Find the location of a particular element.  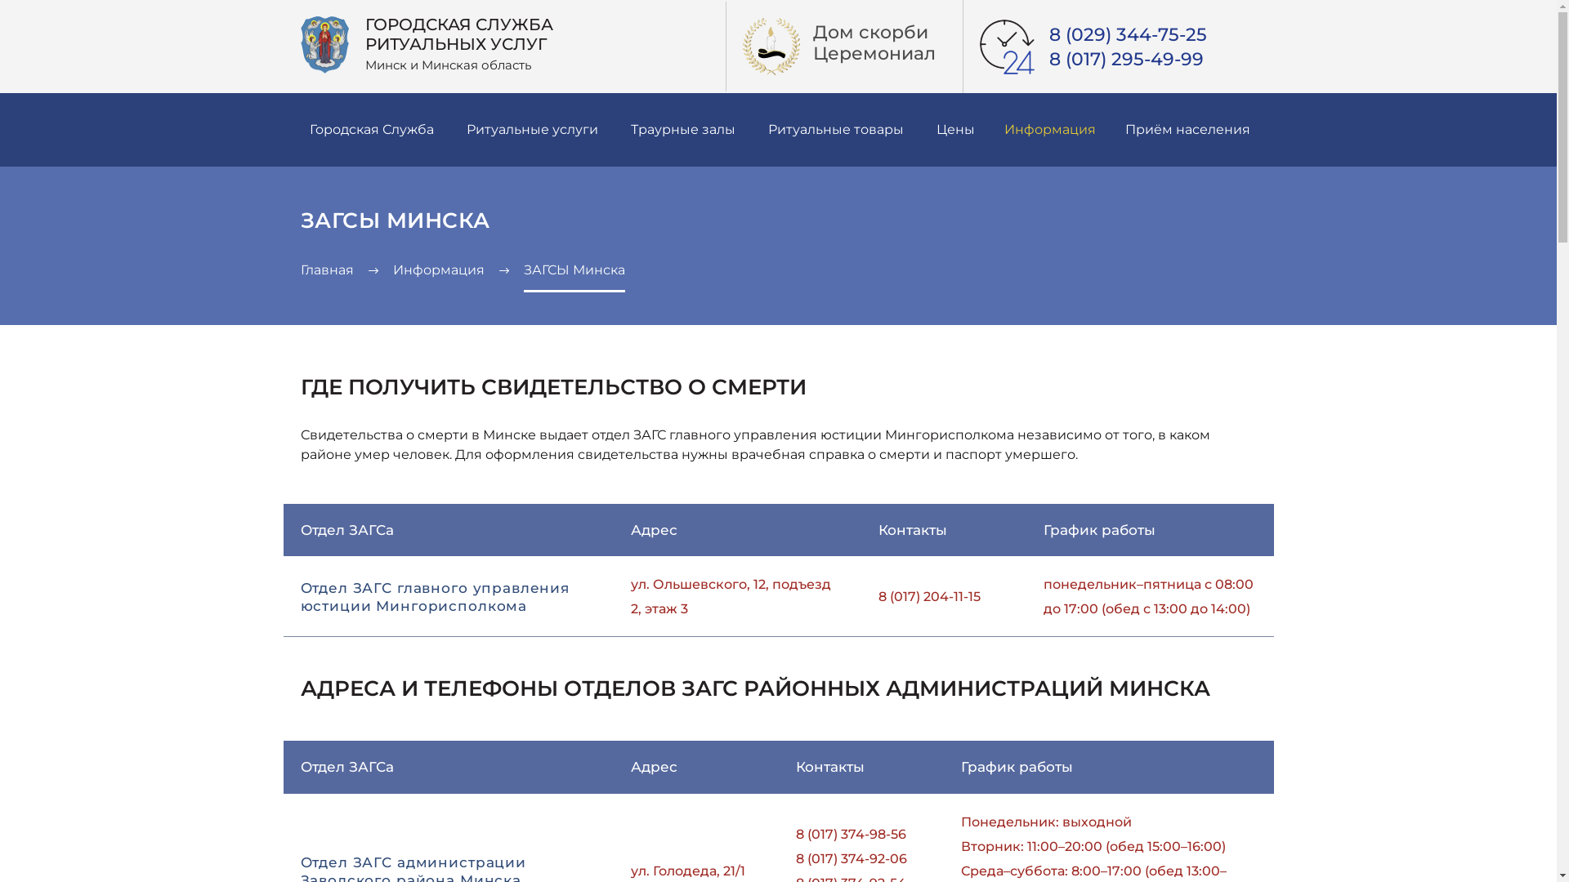

8 (017) 295-49-99 is located at coordinates (1126, 60).